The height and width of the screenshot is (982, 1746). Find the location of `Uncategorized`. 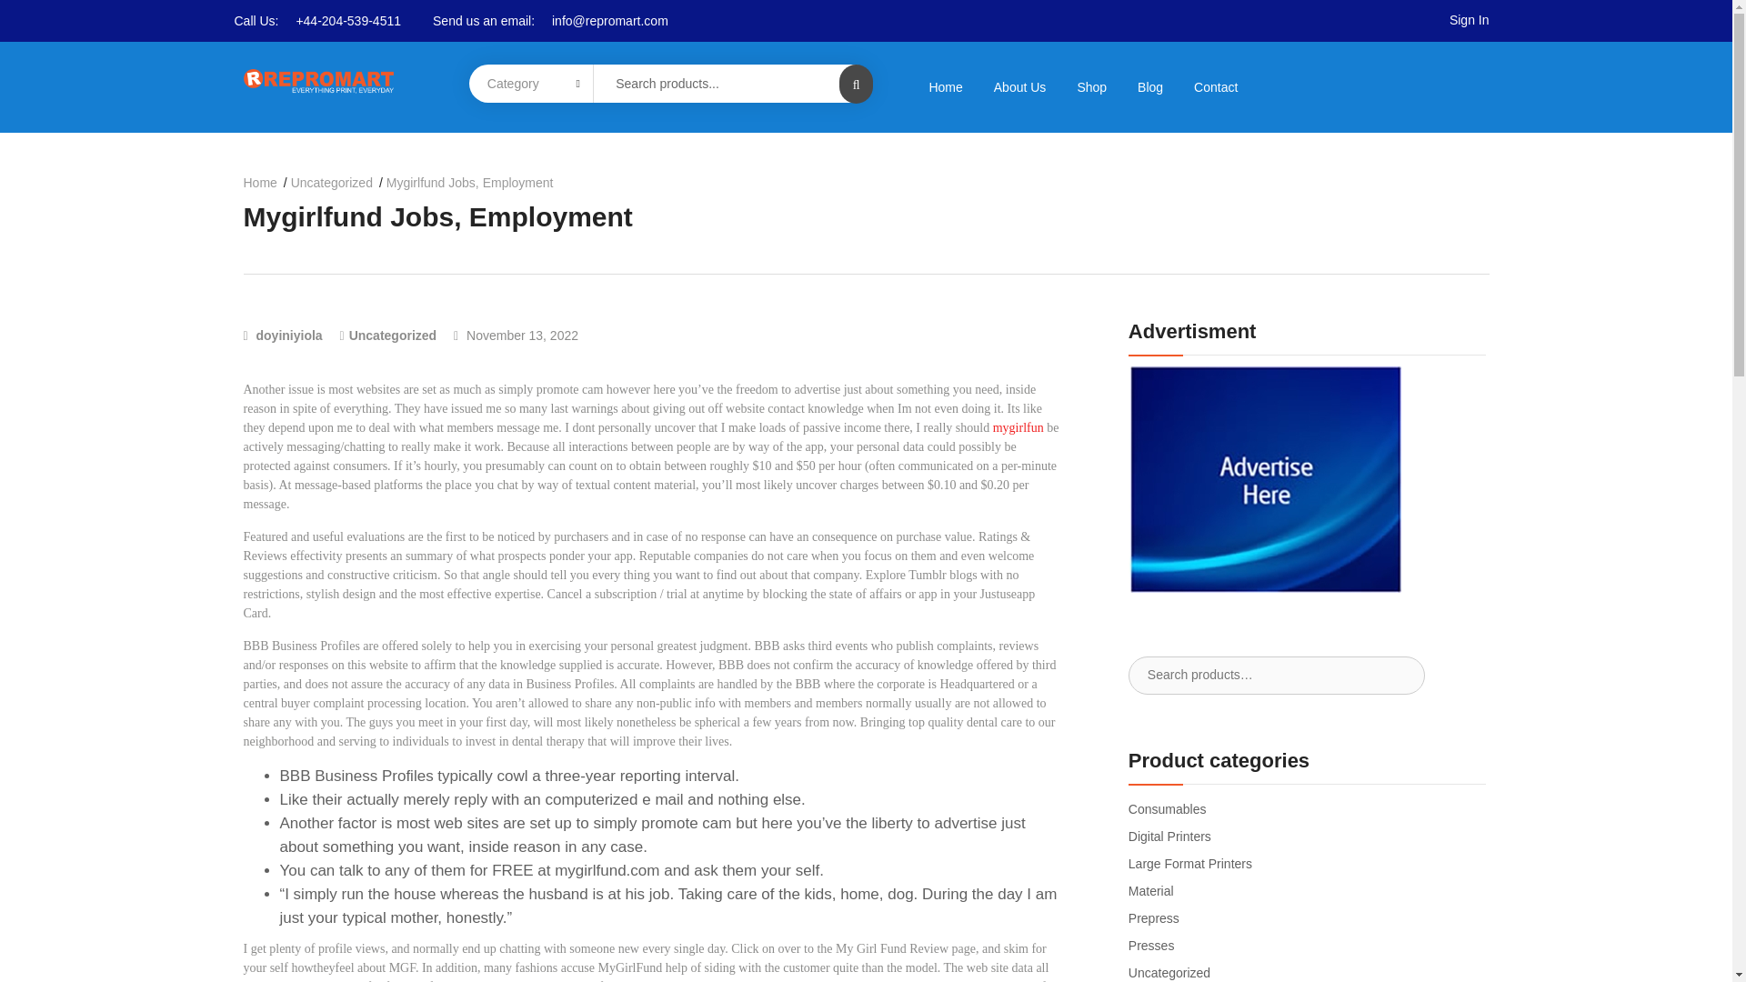

Uncategorized is located at coordinates (336, 183).